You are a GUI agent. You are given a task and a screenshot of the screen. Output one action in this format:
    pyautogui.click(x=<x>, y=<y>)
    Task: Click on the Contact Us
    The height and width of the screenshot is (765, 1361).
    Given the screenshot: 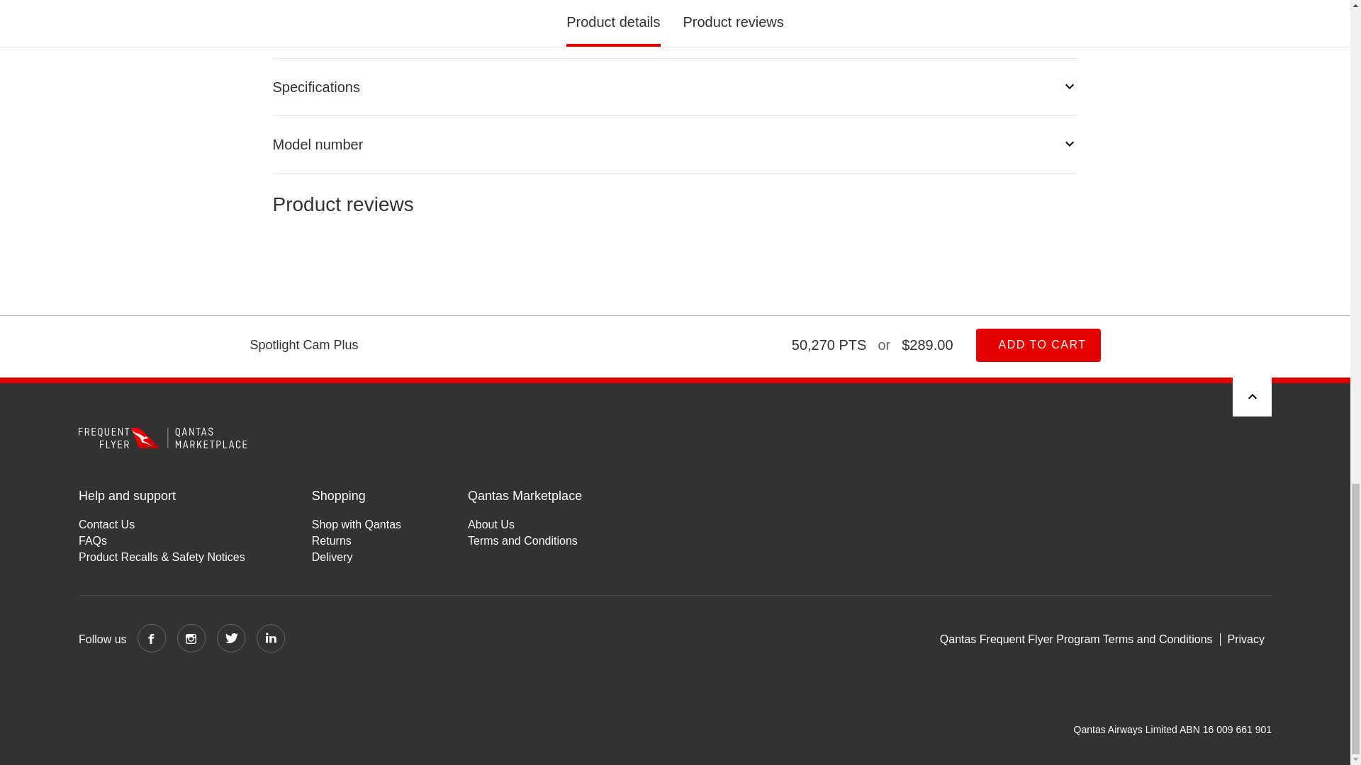 What is the action you would take?
    pyautogui.click(x=162, y=524)
    